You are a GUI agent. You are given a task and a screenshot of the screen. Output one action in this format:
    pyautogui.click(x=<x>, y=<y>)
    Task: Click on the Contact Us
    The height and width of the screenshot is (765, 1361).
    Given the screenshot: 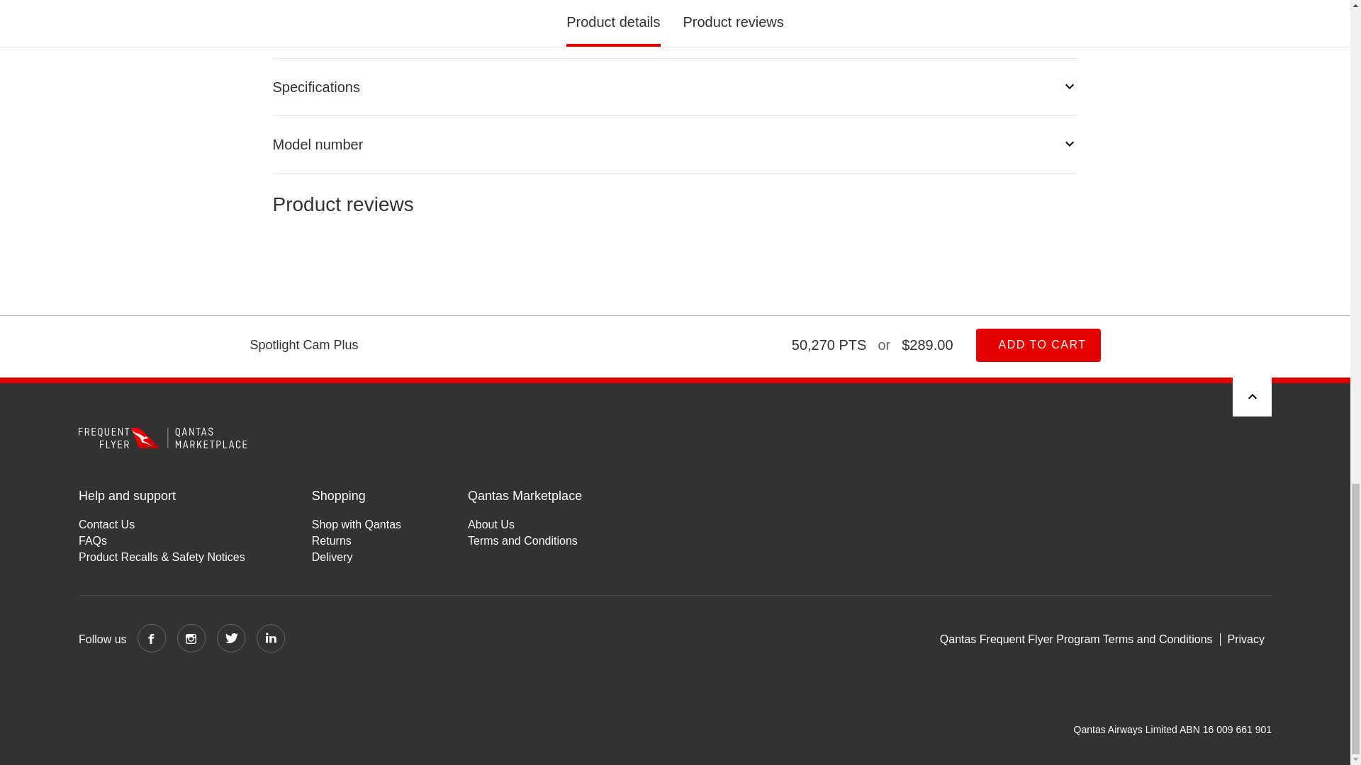 What is the action you would take?
    pyautogui.click(x=162, y=524)
    